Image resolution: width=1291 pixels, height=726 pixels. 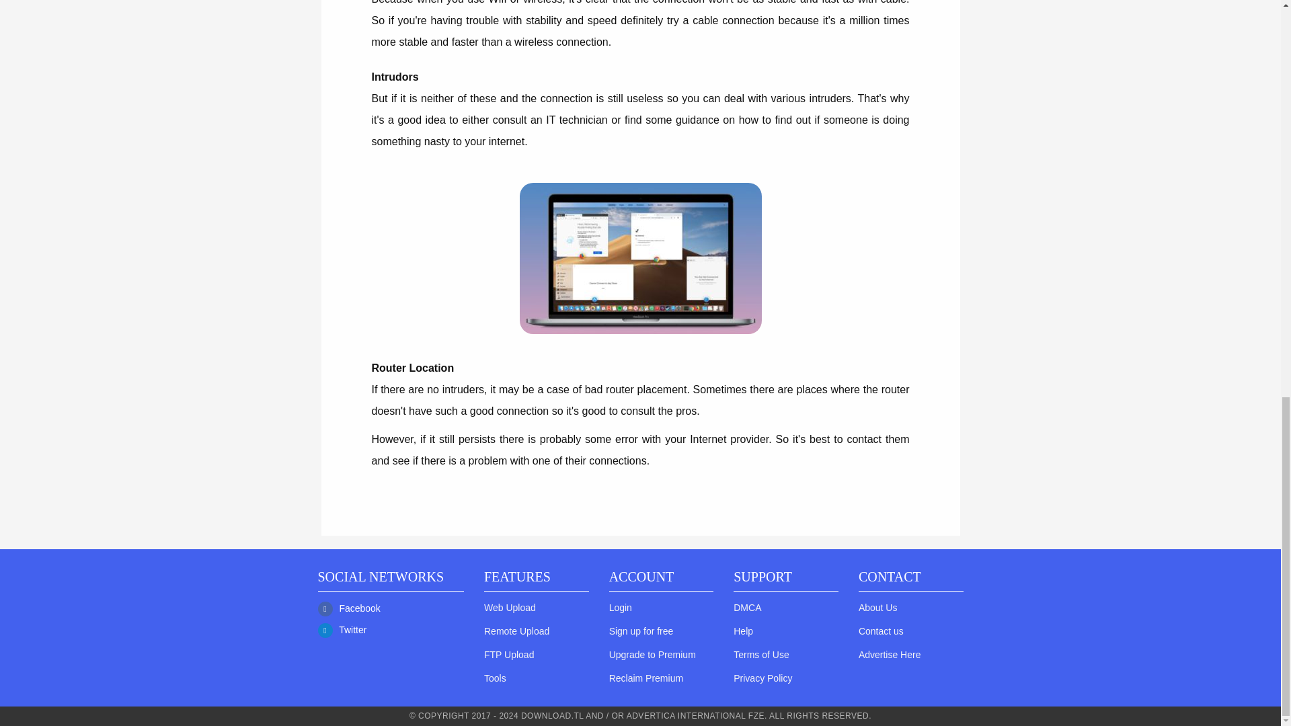 I want to click on Terms of Use, so click(x=761, y=654).